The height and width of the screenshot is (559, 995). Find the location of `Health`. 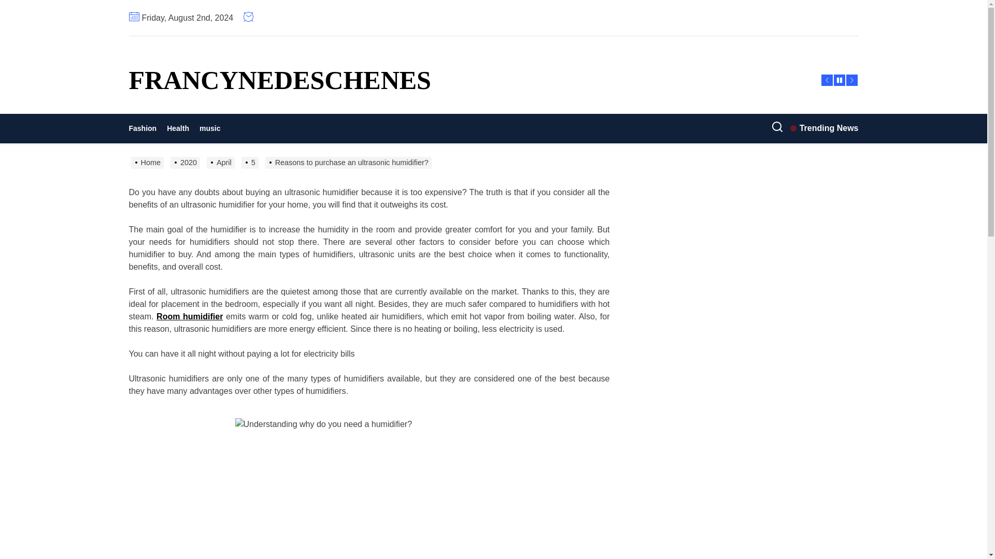

Health is located at coordinates (177, 128).